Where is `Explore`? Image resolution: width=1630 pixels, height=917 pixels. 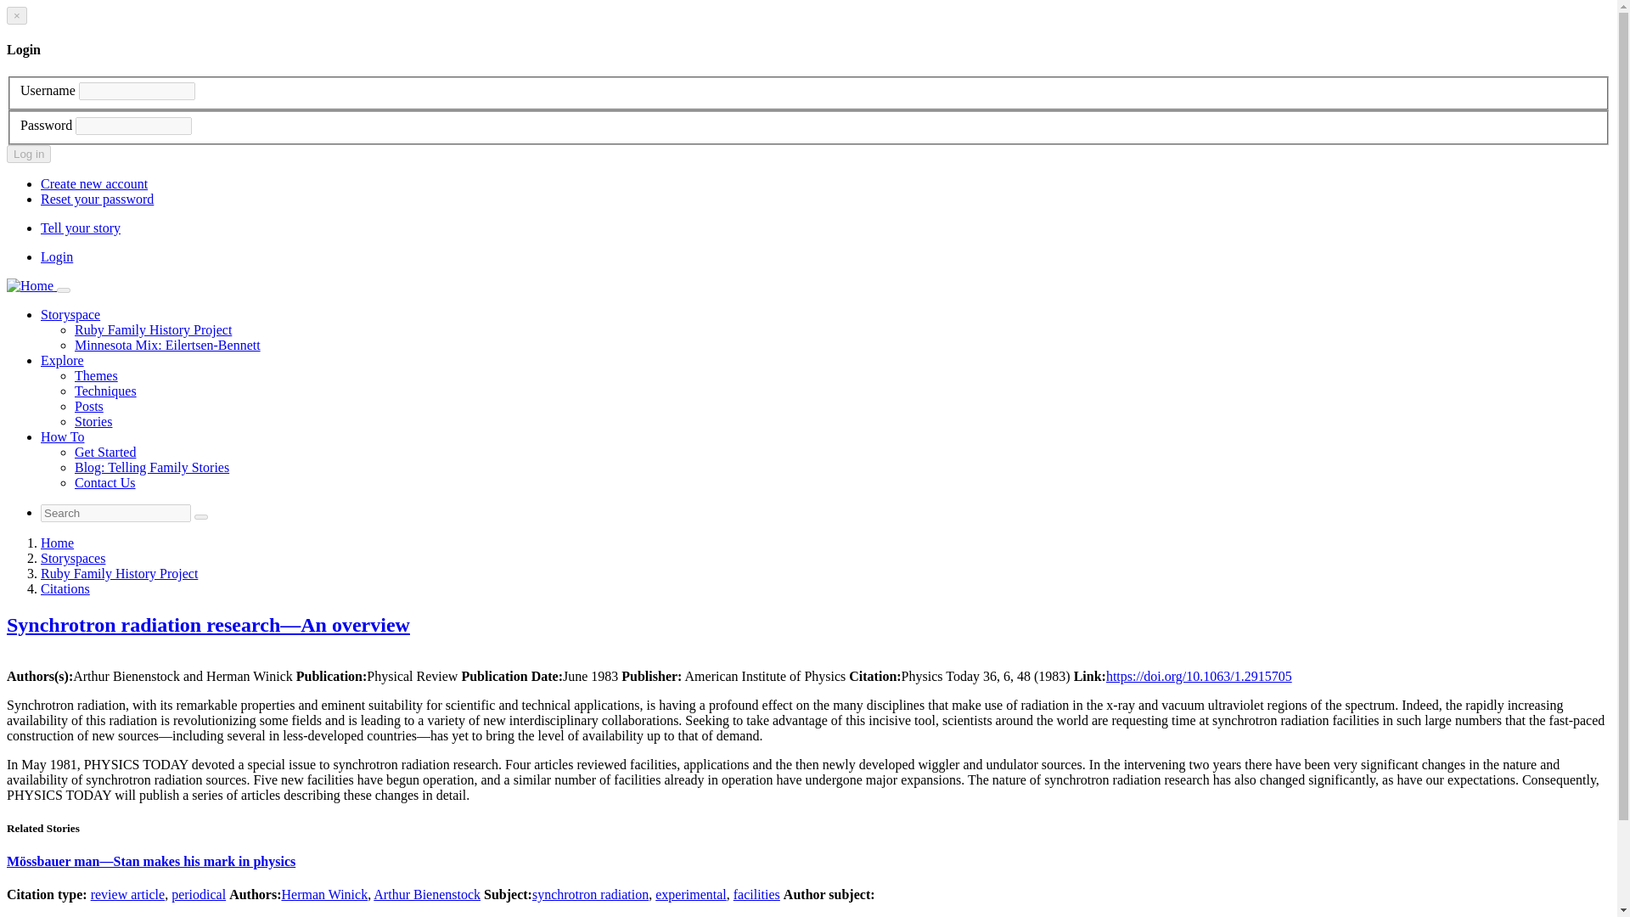 Explore is located at coordinates (63, 360).